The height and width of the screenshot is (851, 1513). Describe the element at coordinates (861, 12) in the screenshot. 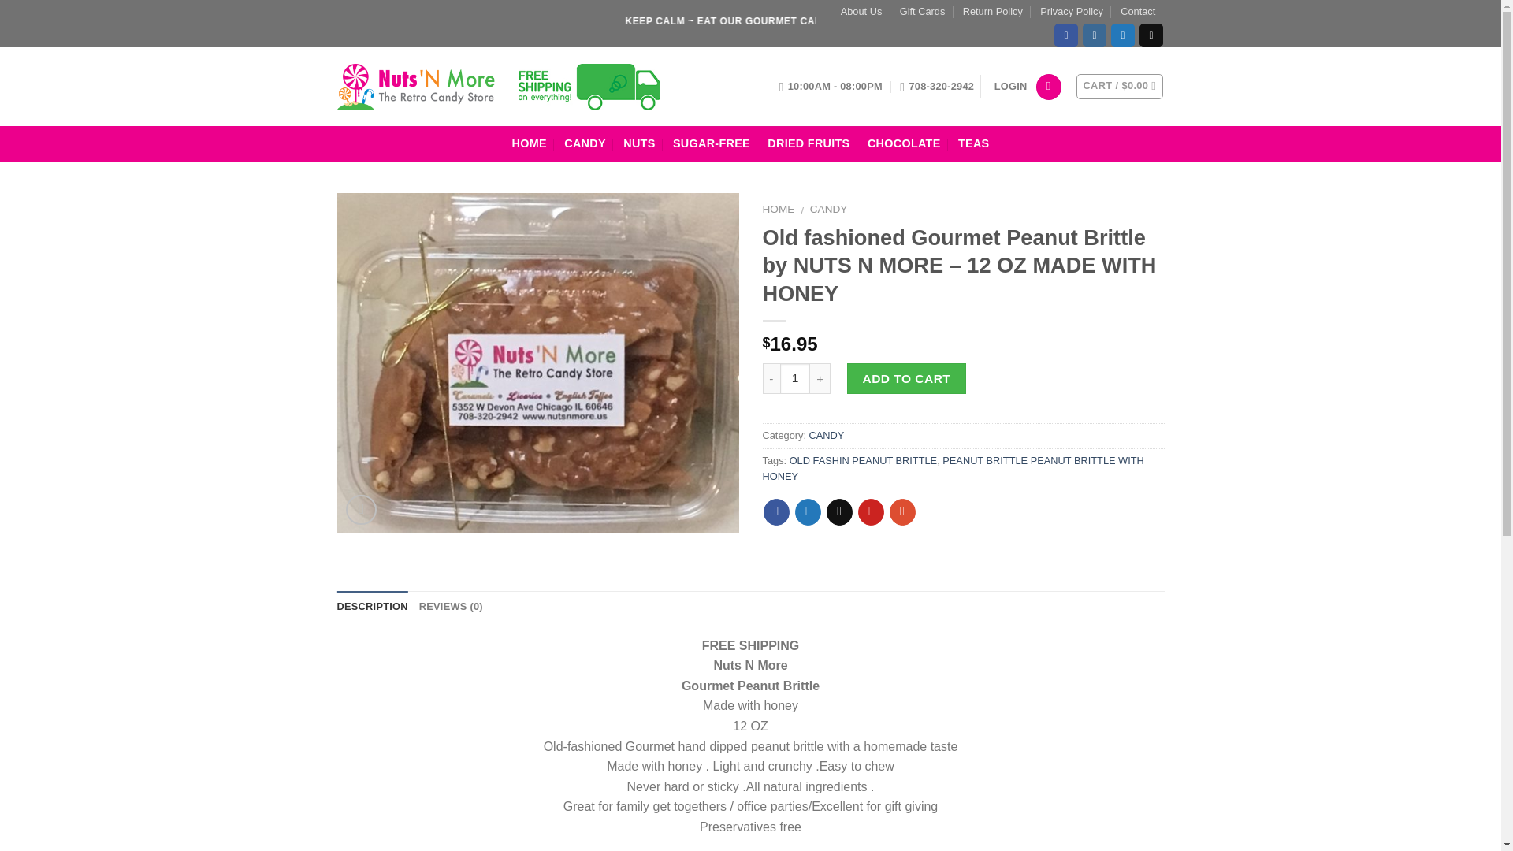

I see `About Us` at that location.